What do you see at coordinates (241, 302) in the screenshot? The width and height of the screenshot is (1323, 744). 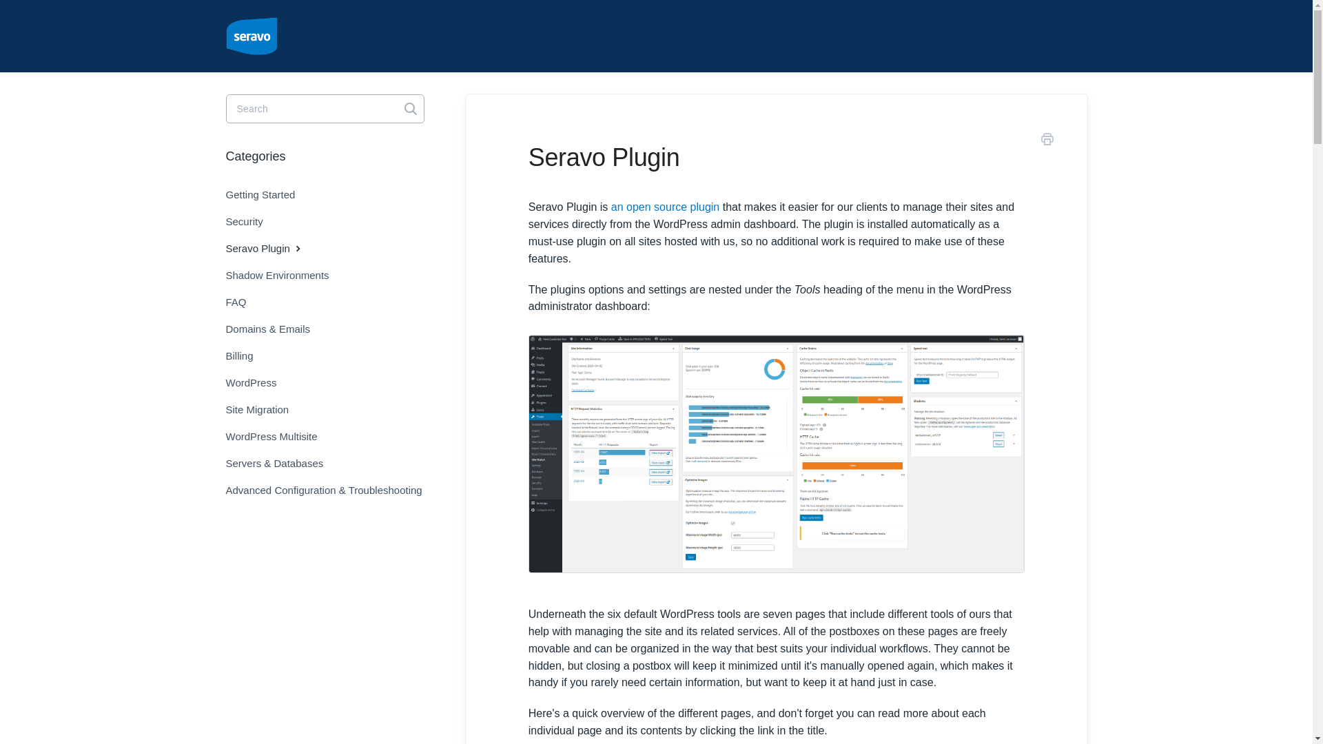 I see `FAQ` at bounding box center [241, 302].